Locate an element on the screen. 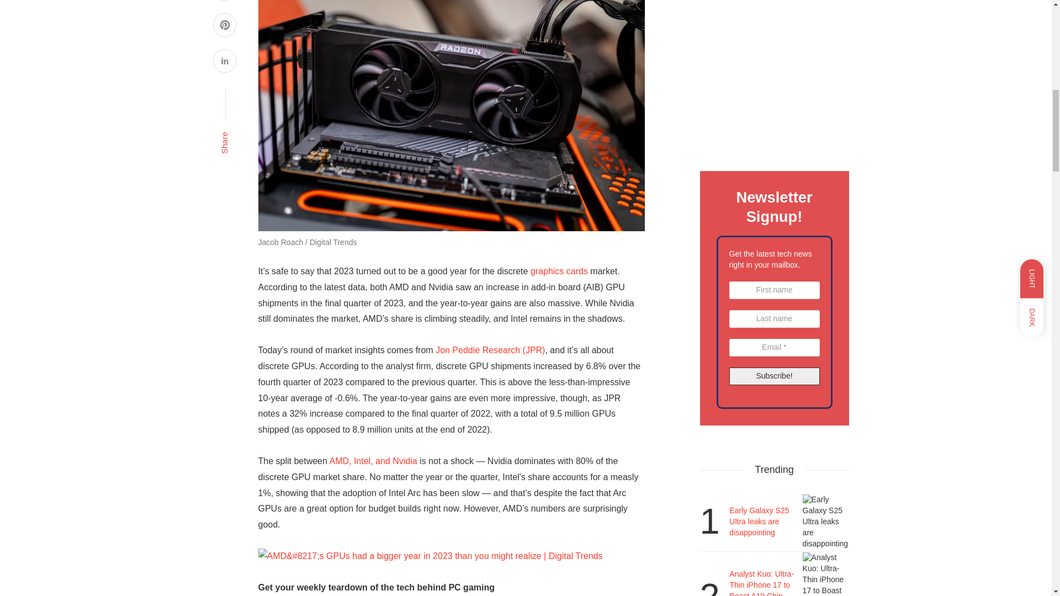 This screenshot has height=596, width=1060. Subscribe! is located at coordinates (774, 376).